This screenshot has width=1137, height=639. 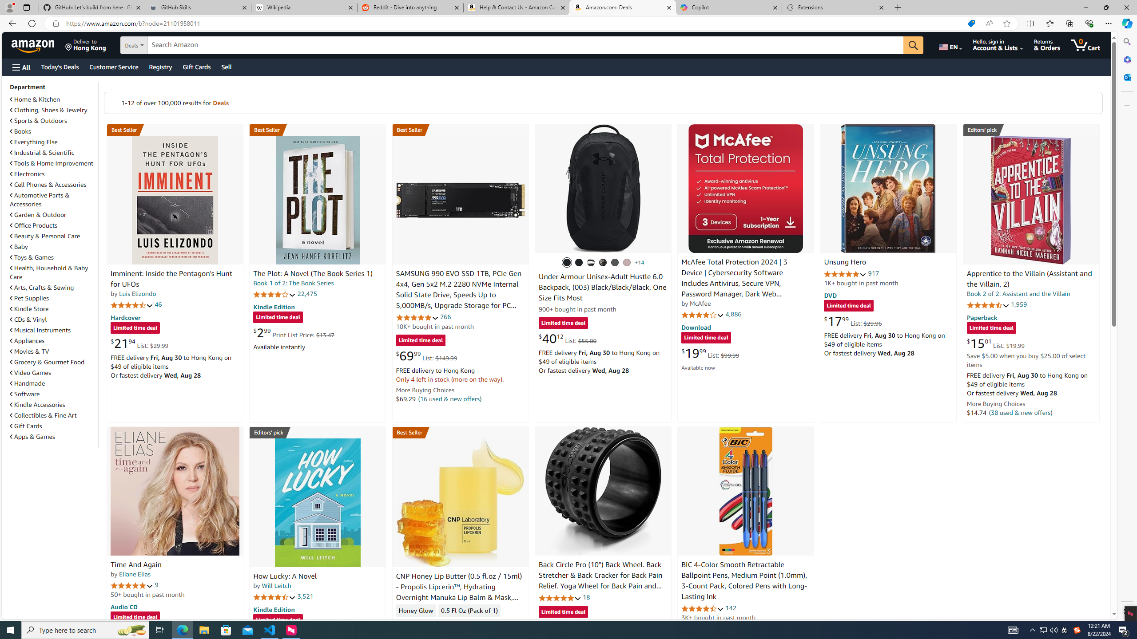 What do you see at coordinates (53, 288) in the screenshot?
I see `Arts, Crafts & Sewing` at bounding box center [53, 288].